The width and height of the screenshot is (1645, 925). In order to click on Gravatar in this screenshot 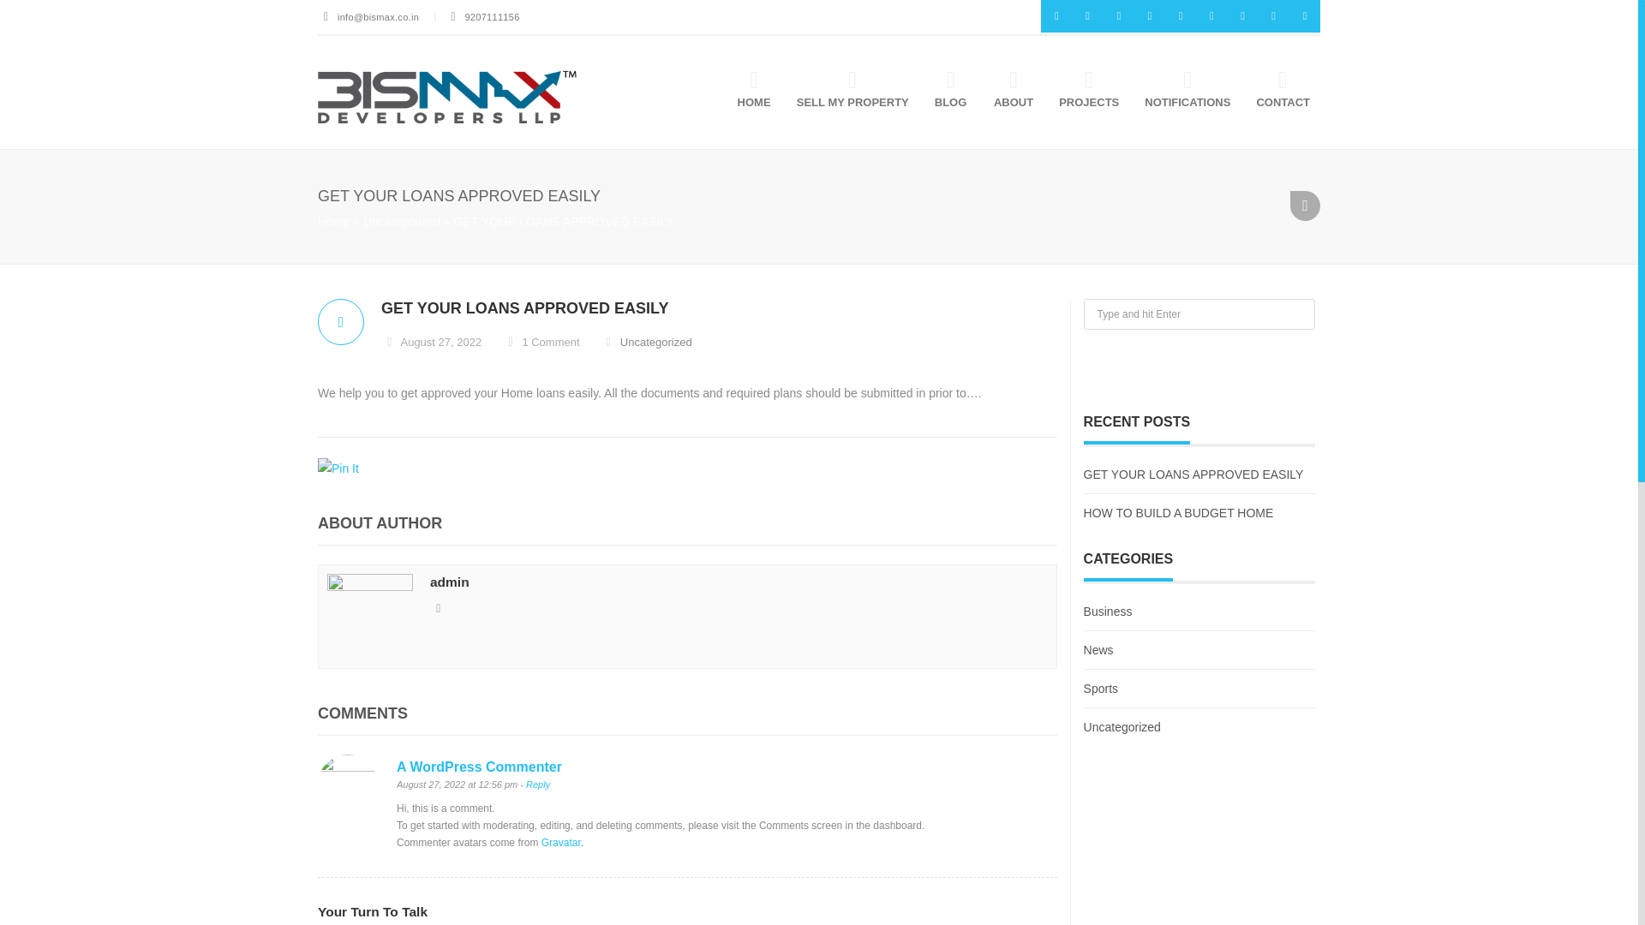, I will do `click(560, 843)`.